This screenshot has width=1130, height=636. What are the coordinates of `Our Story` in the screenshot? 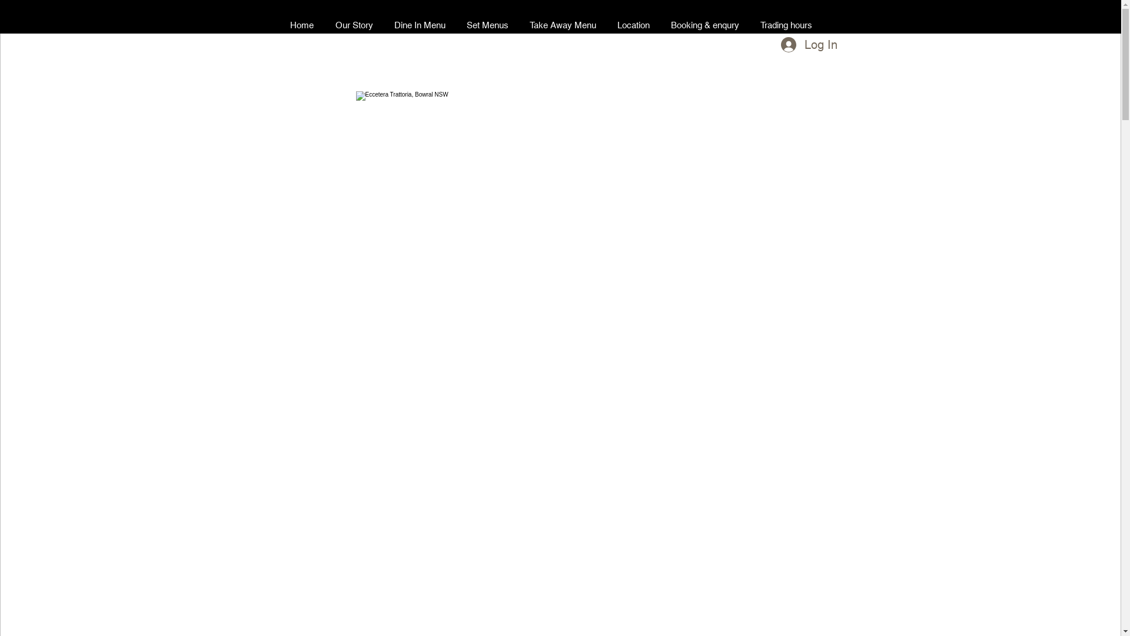 It's located at (354, 25).